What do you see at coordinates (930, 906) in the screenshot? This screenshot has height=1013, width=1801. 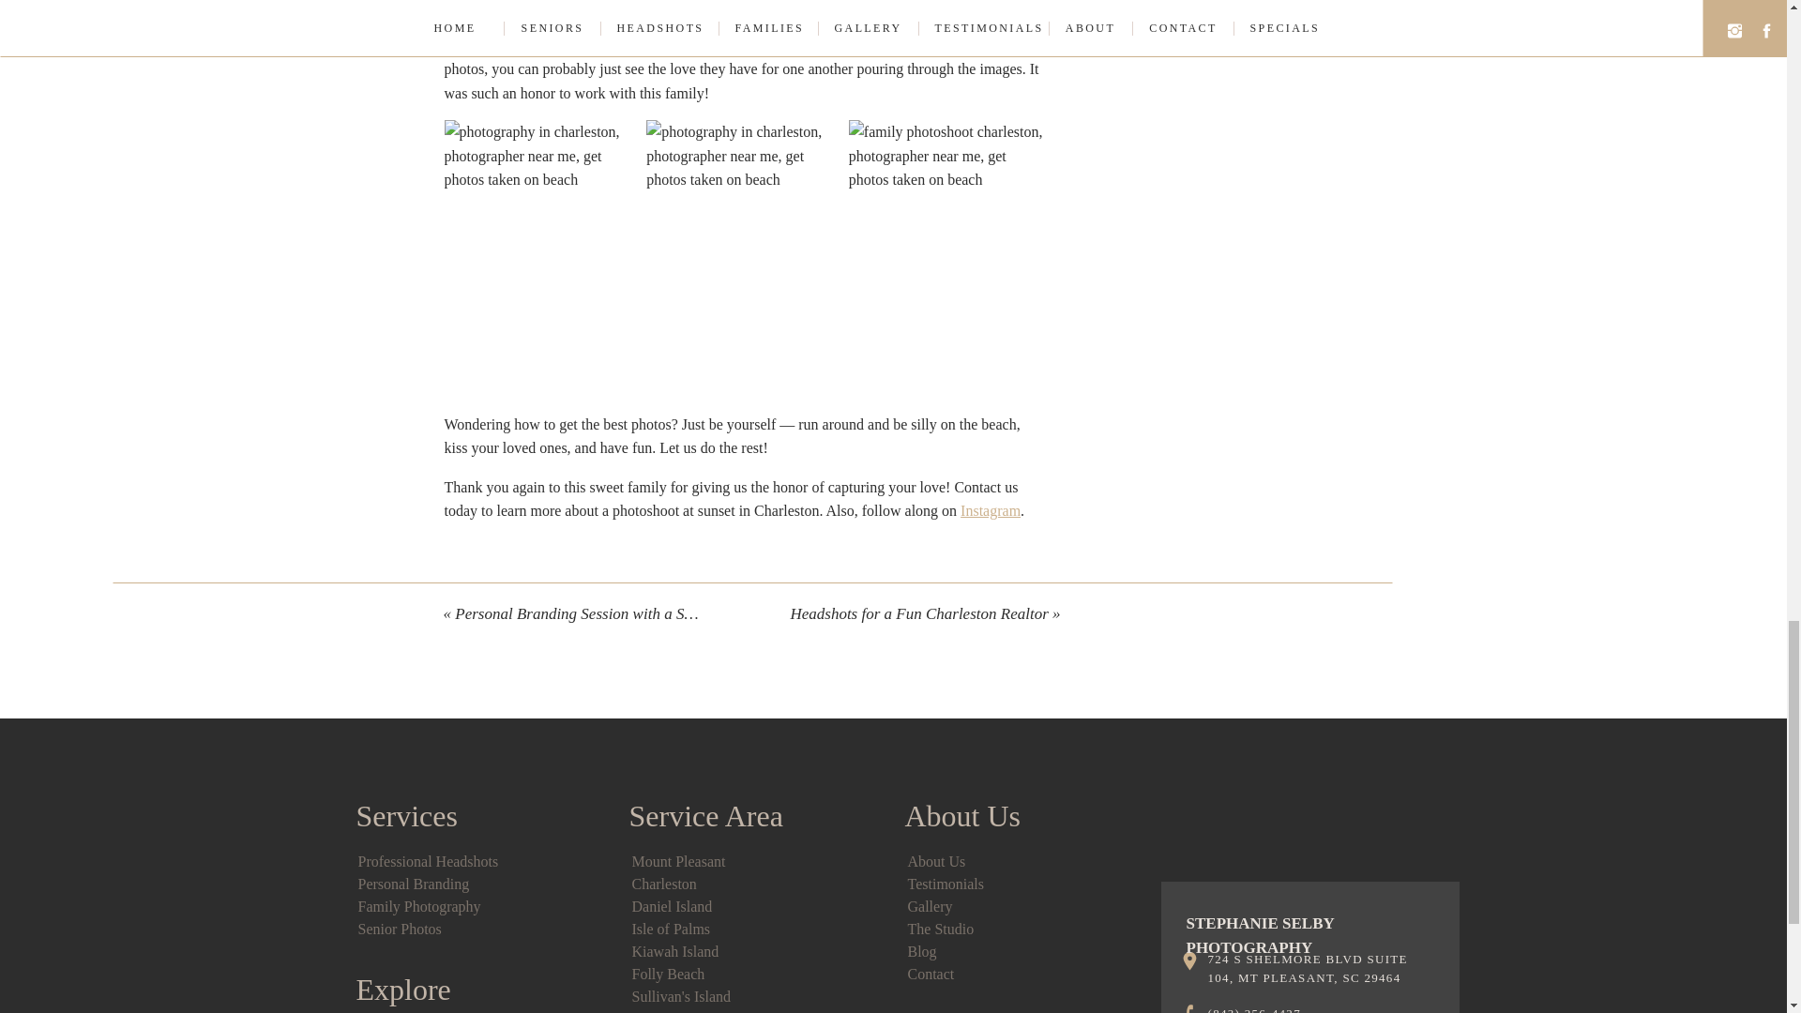 I see `Gallery` at bounding box center [930, 906].